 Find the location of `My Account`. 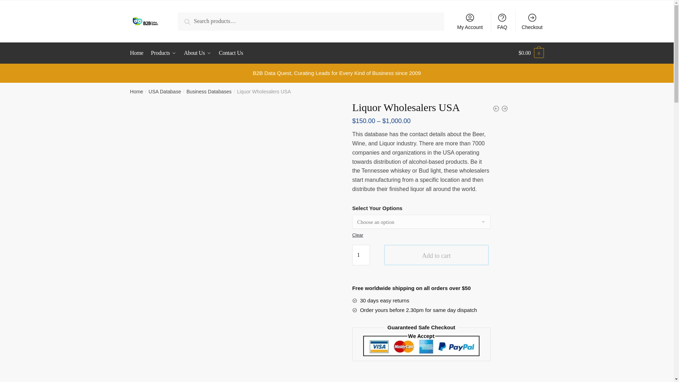

My Account is located at coordinates (470, 21).